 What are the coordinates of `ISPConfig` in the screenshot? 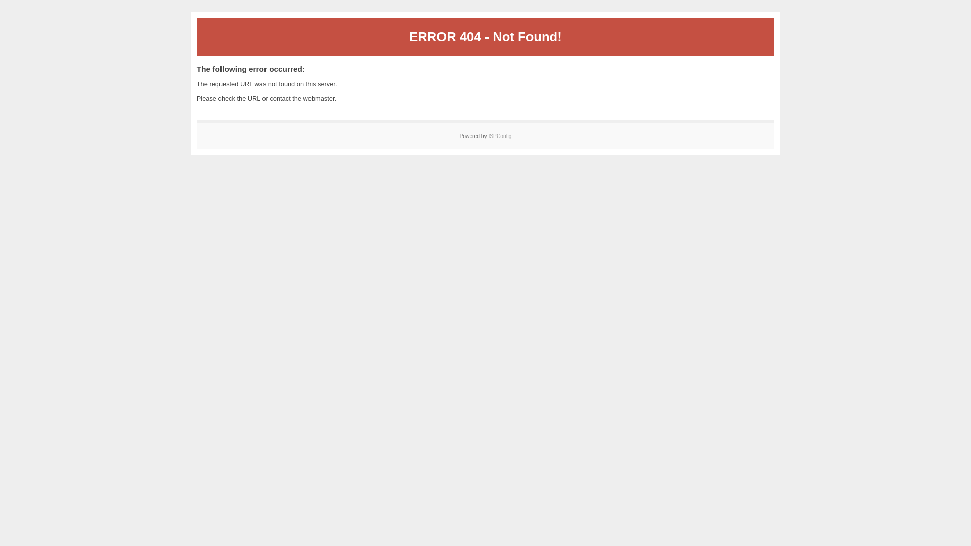 It's located at (500, 136).